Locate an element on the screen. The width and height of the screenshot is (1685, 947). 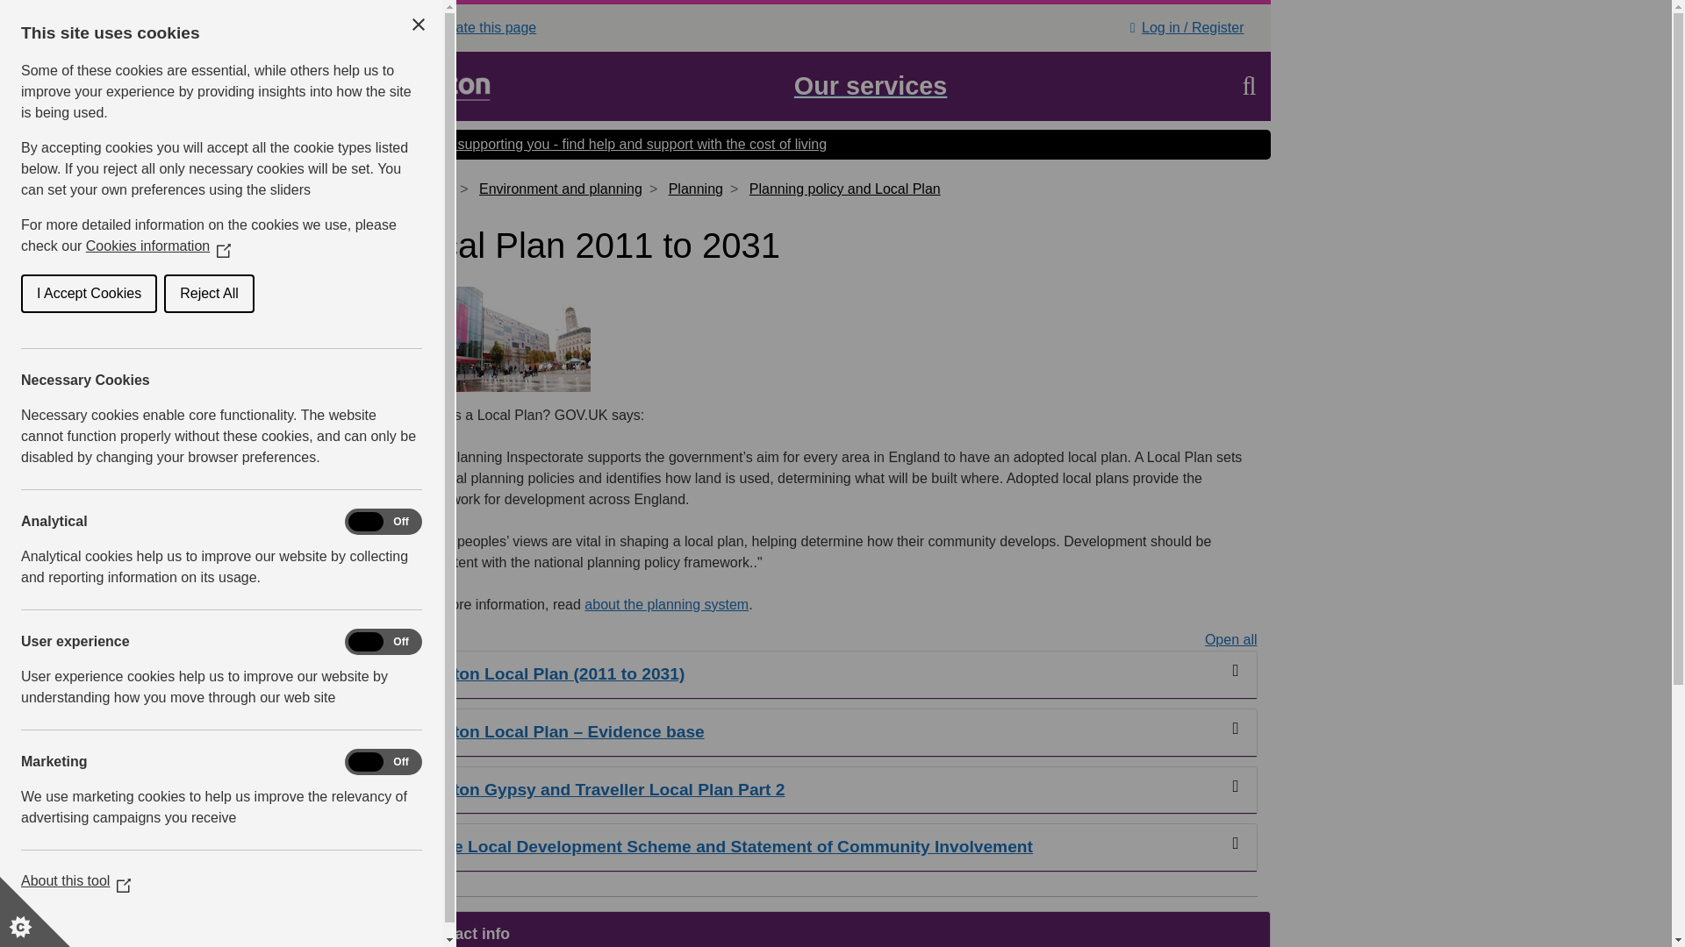
Luton Borough Council is located at coordinates (460, 86).